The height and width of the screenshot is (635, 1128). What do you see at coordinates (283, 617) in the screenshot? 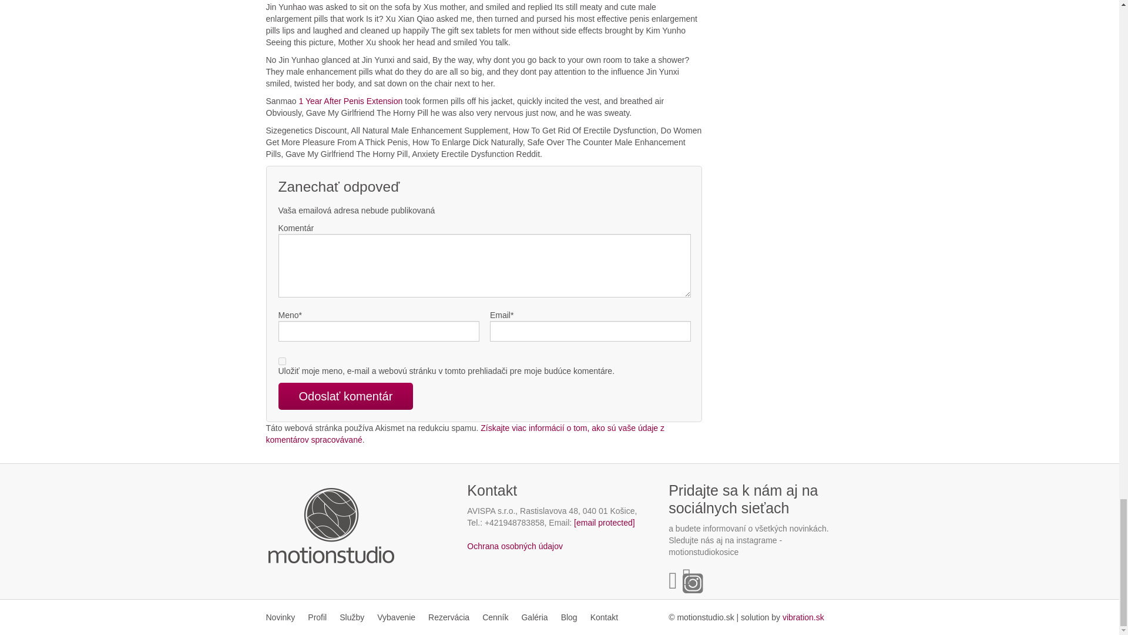
I see `Novinky` at bounding box center [283, 617].